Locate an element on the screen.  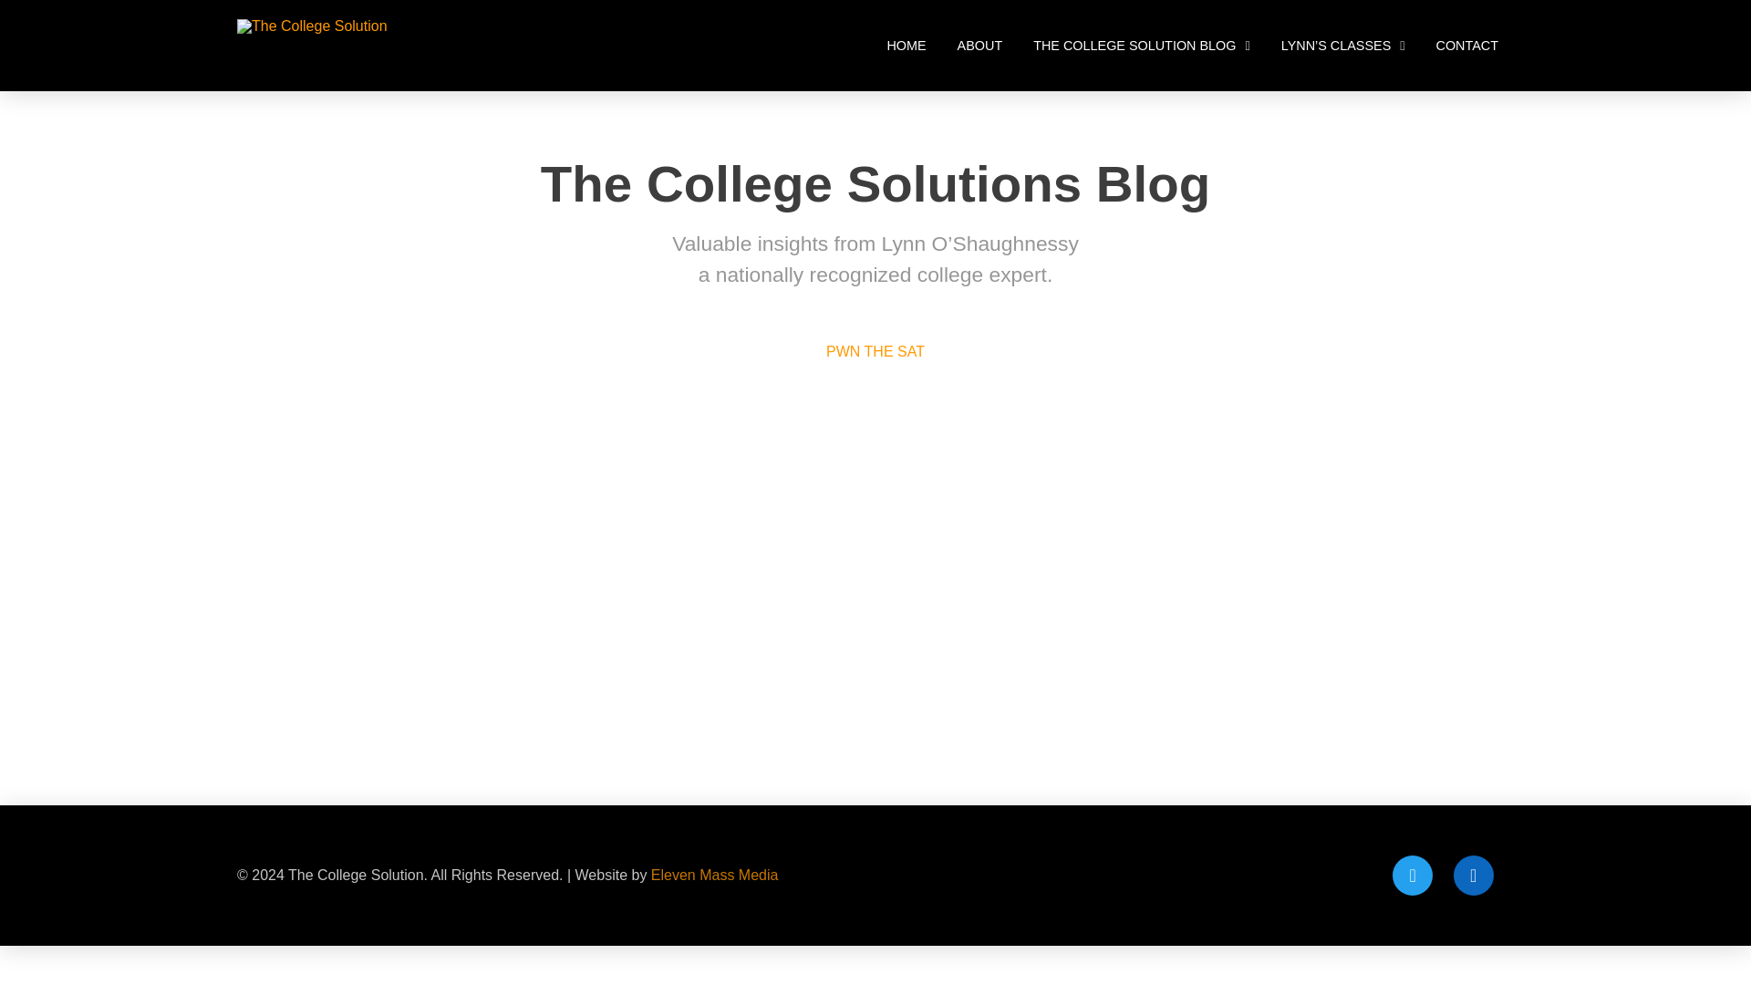
HOME is located at coordinates (906, 46).